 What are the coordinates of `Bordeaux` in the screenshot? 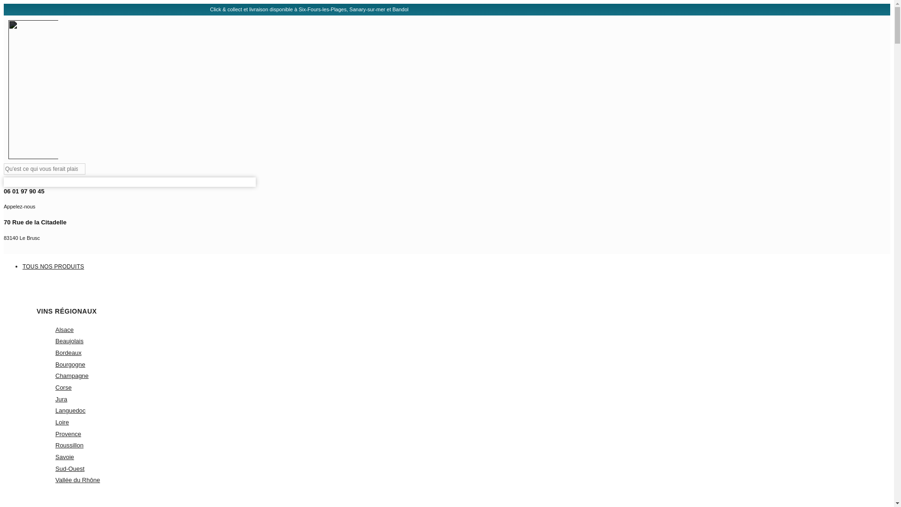 It's located at (69, 353).